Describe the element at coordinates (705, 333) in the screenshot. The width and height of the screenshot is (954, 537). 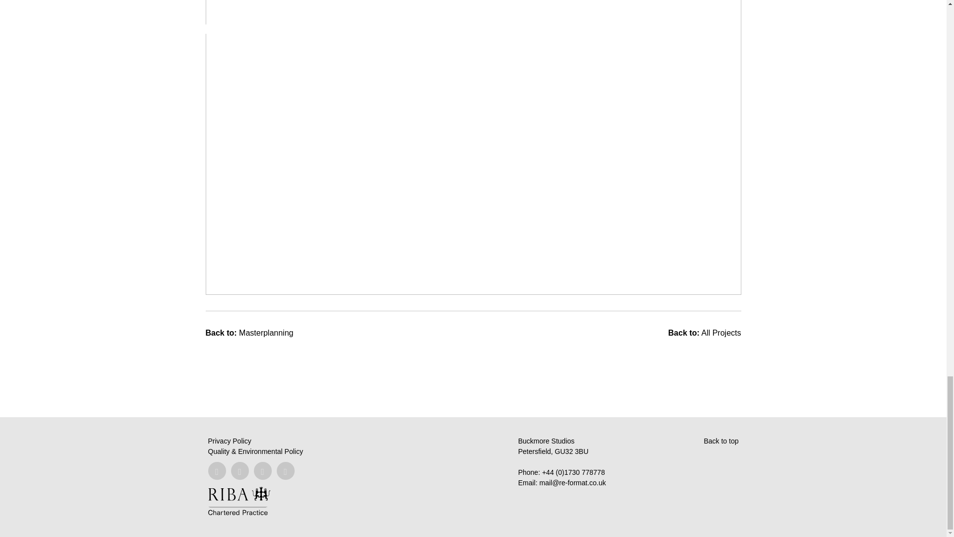
I see `Back to: All Projects` at that location.